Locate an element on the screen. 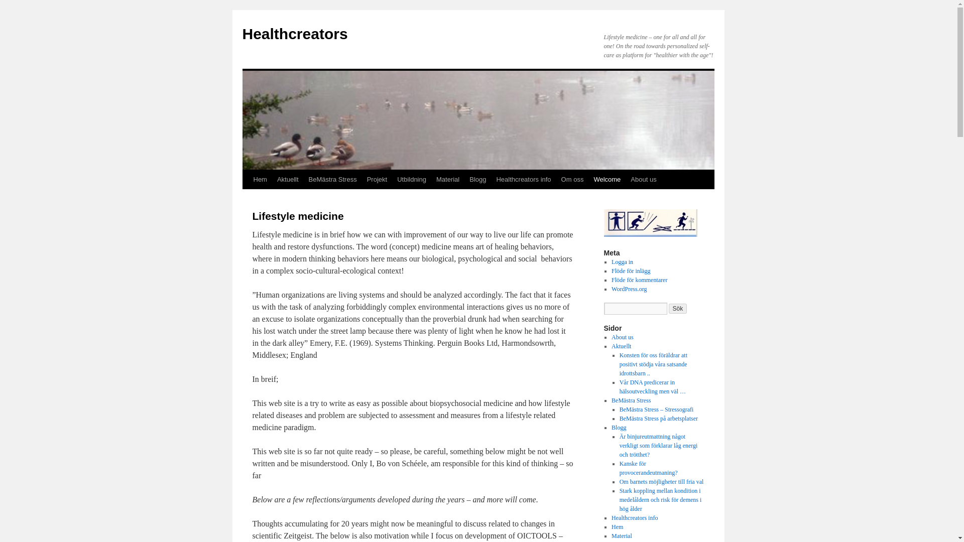 This screenshot has width=964, height=542. Projekt is located at coordinates (377, 180).